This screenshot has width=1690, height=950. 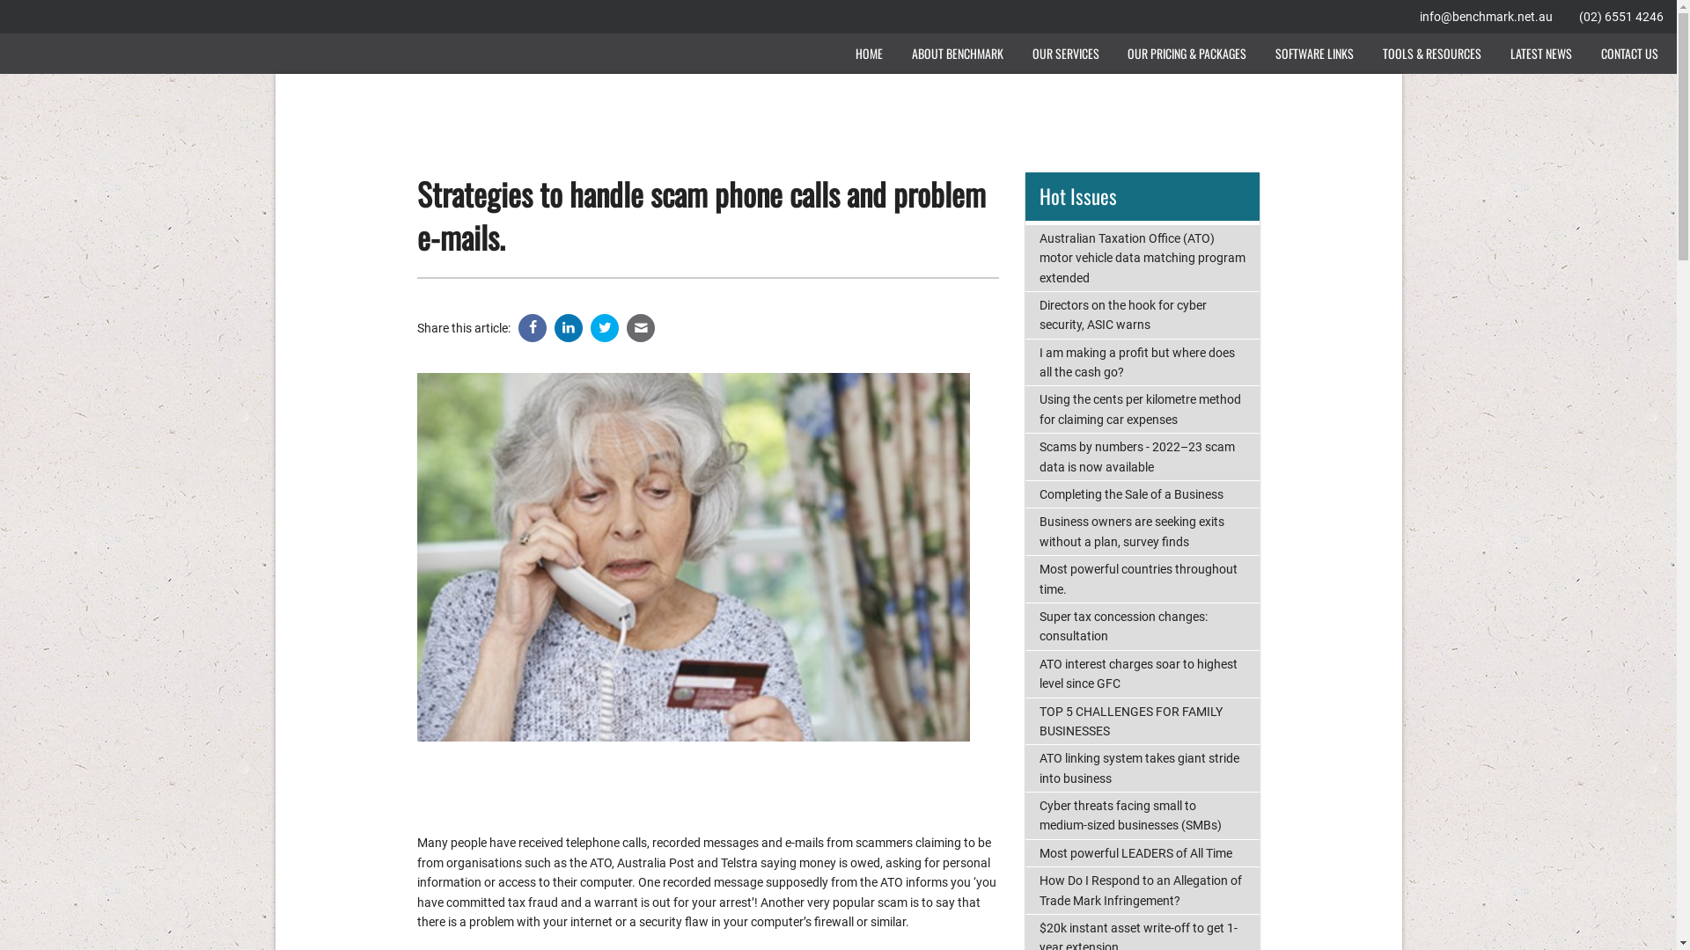 I want to click on Cyber threats facing small to medium-sized businesses (SMBs), so click(x=1143, y=816).